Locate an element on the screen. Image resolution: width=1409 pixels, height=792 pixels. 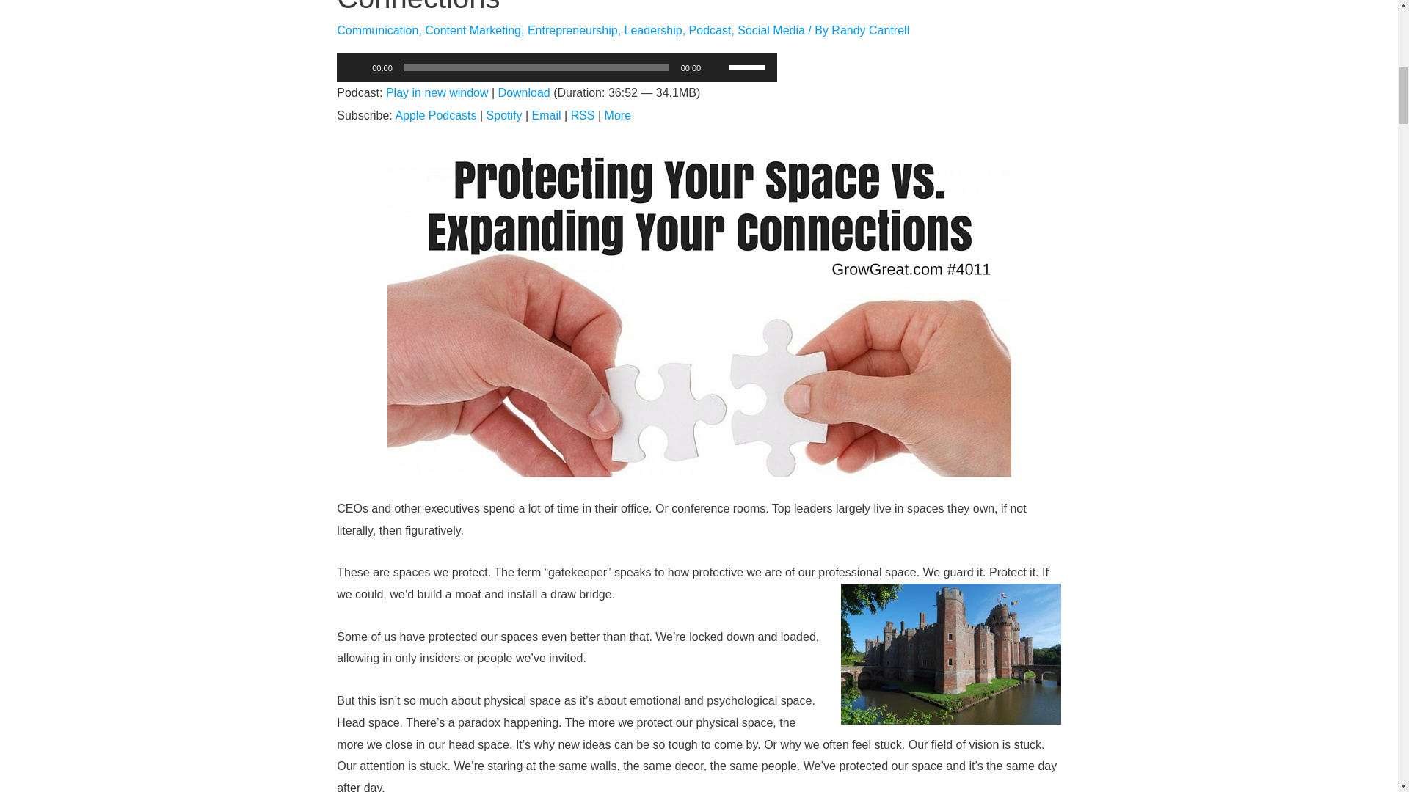
4011 Protecting Your Space Vs. Expanding Your Connections is located at coordinates (650, 7).